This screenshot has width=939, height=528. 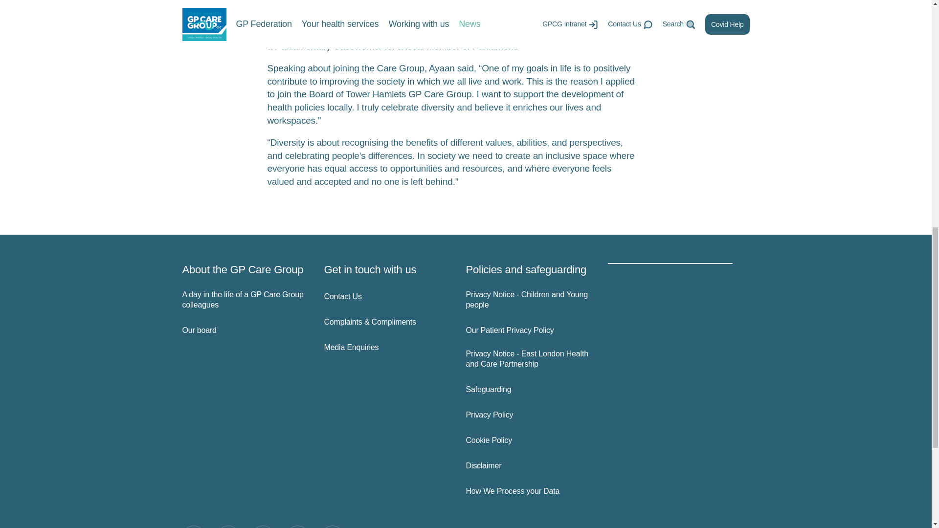 I want to click on LinkedIn, so click(x=297, y=527).